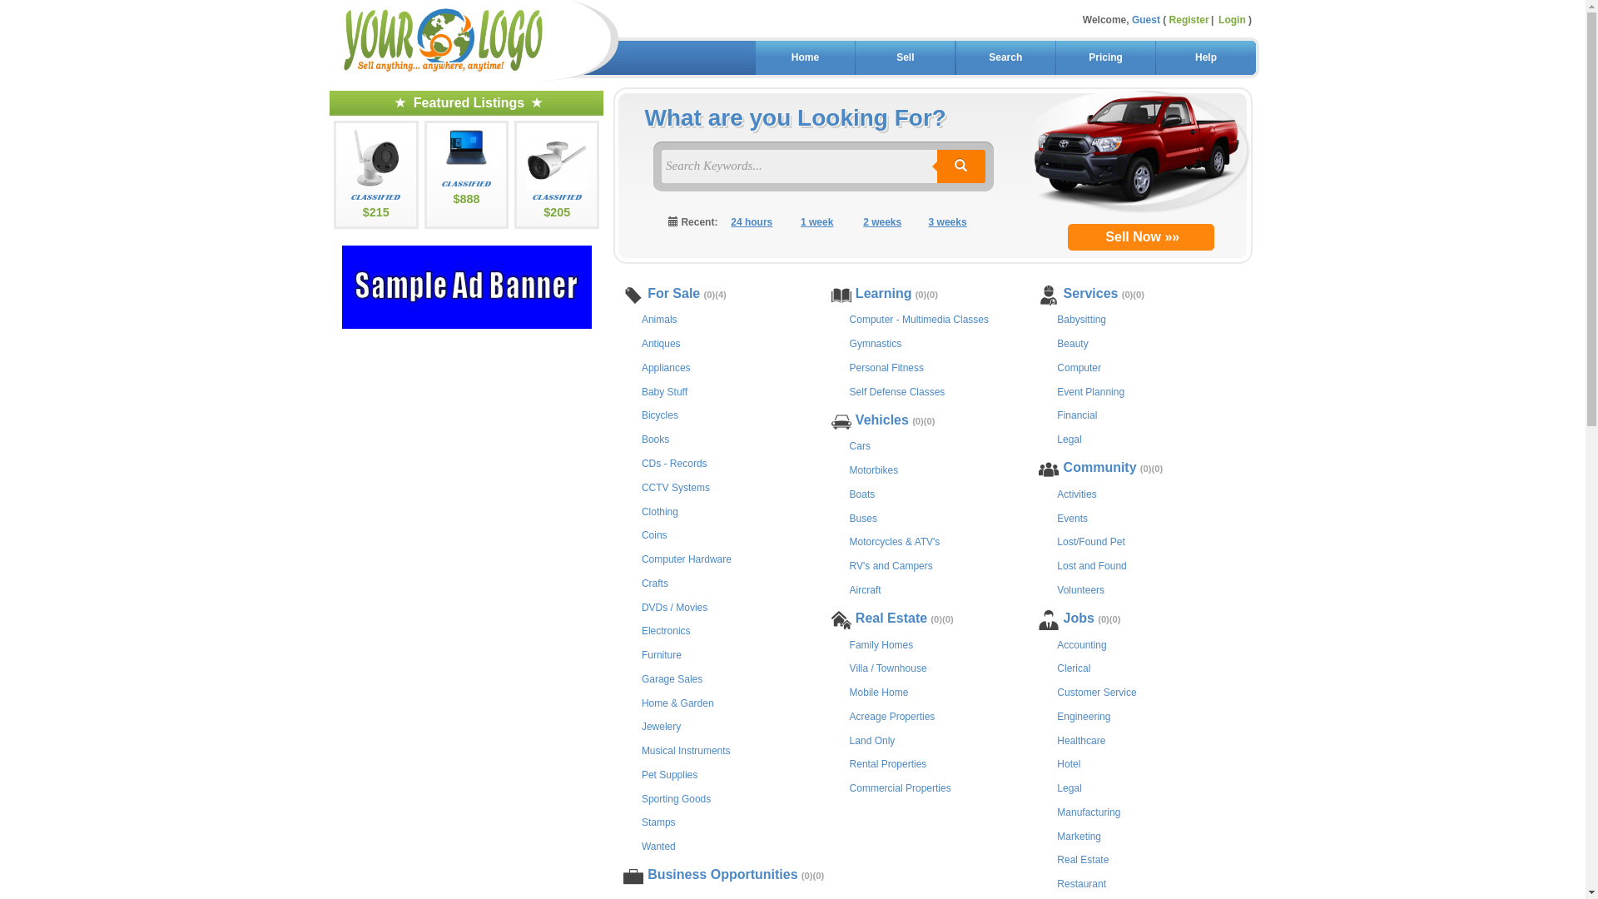 This screenshot has height=899, width=1598. I want to click on Boats, so click(862, 493).